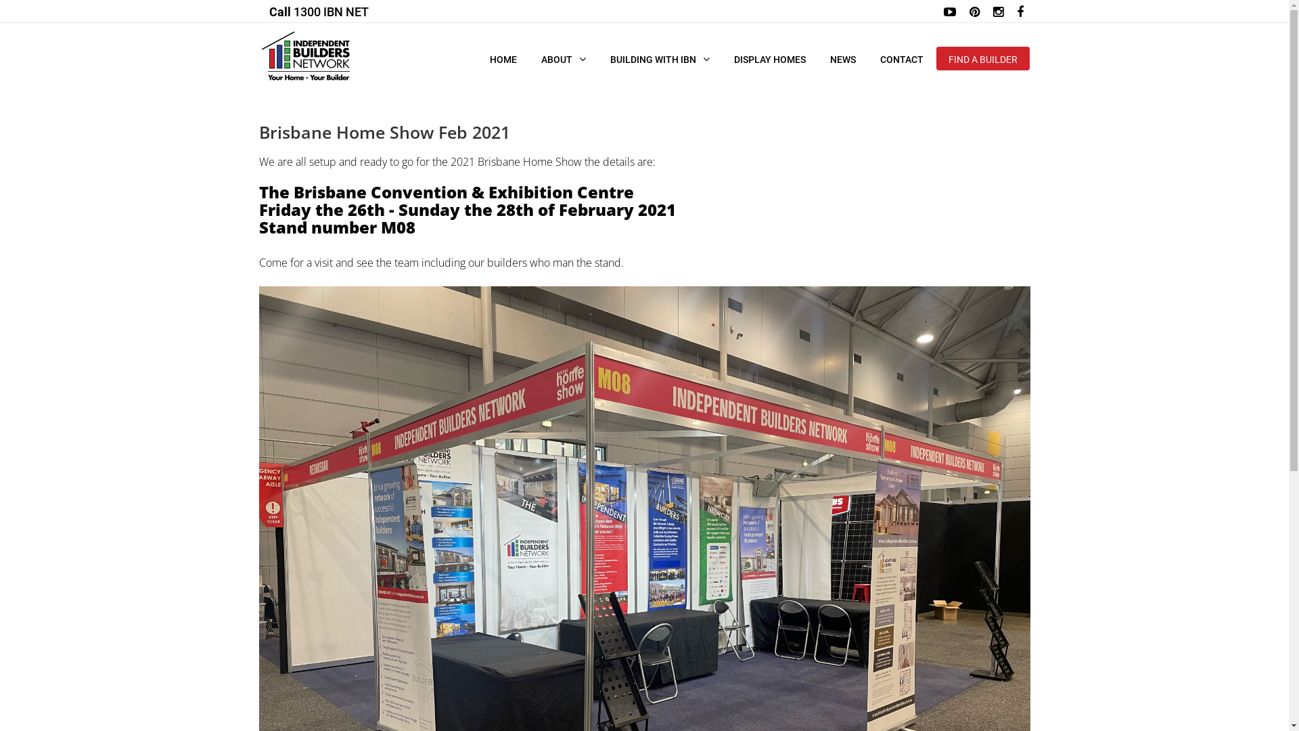  I want to click on FIND A BUILDER, so click(982, 59).